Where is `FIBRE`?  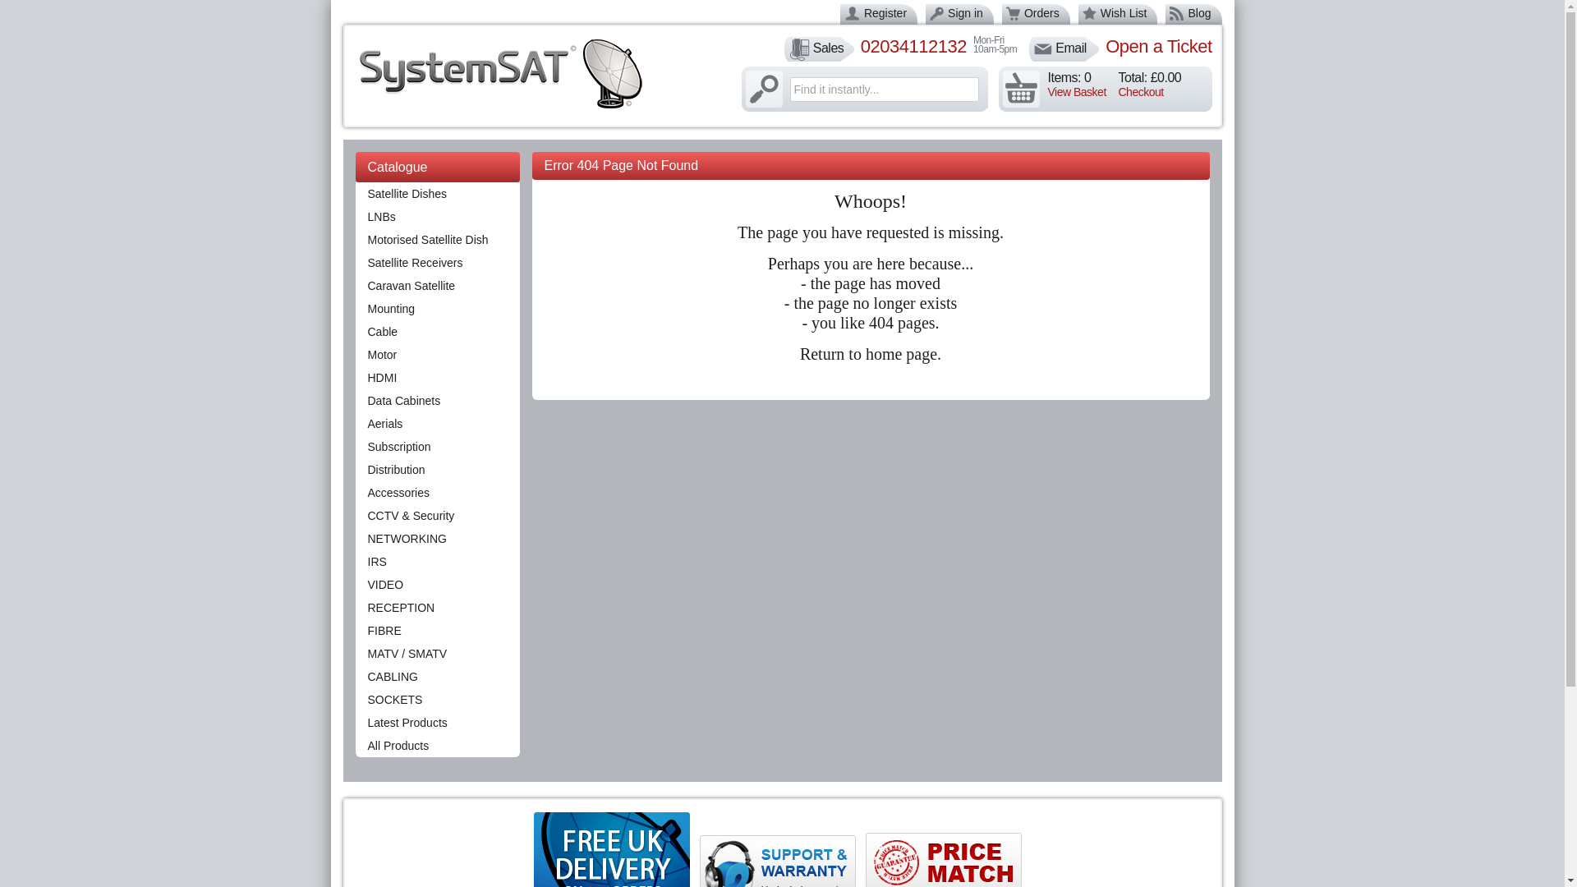
FIBRE is located at coordinates (437, 630).